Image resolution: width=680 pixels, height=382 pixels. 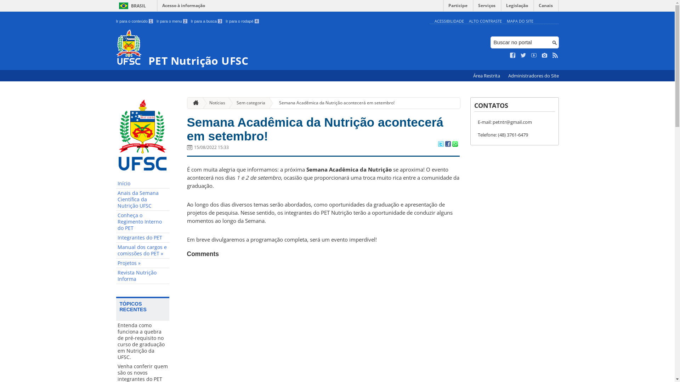 What do you see at coordinates (207, 21) in the screenshot?
I see `Ir para a busca 3` at bounding box center [207, 21].